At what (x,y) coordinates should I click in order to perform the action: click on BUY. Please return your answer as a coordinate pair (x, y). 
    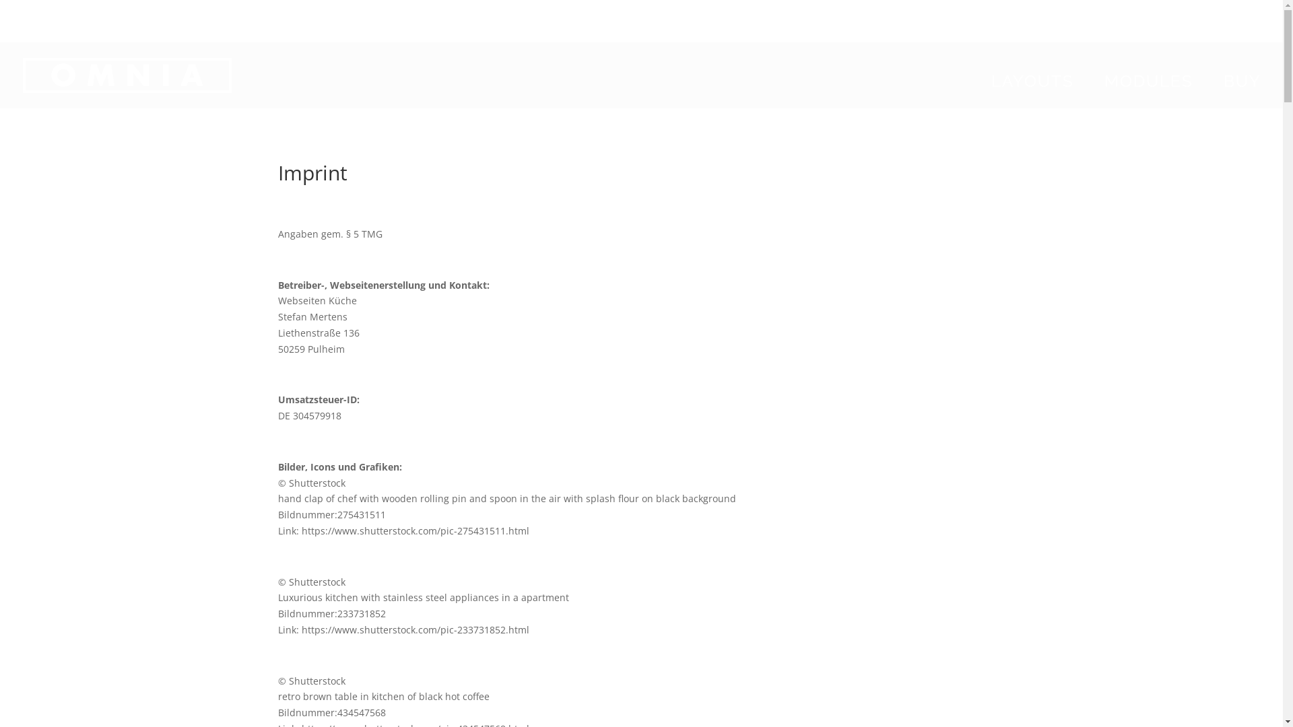
    Looking at the image, I should click on (1242, 93).